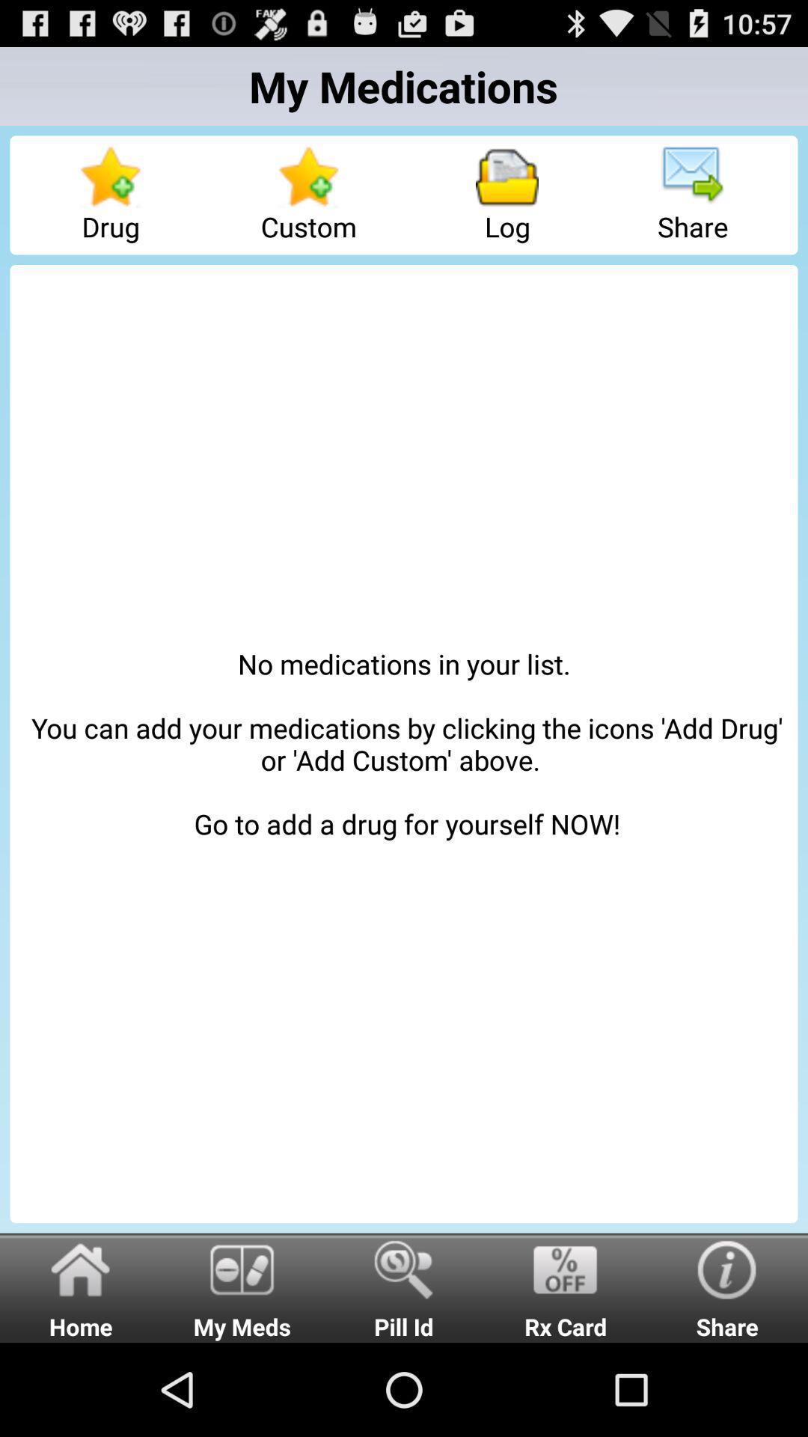  Describe the element at coordinates (566, 1287) in the screenshot. I see `select item next to pill id icon` at that location.